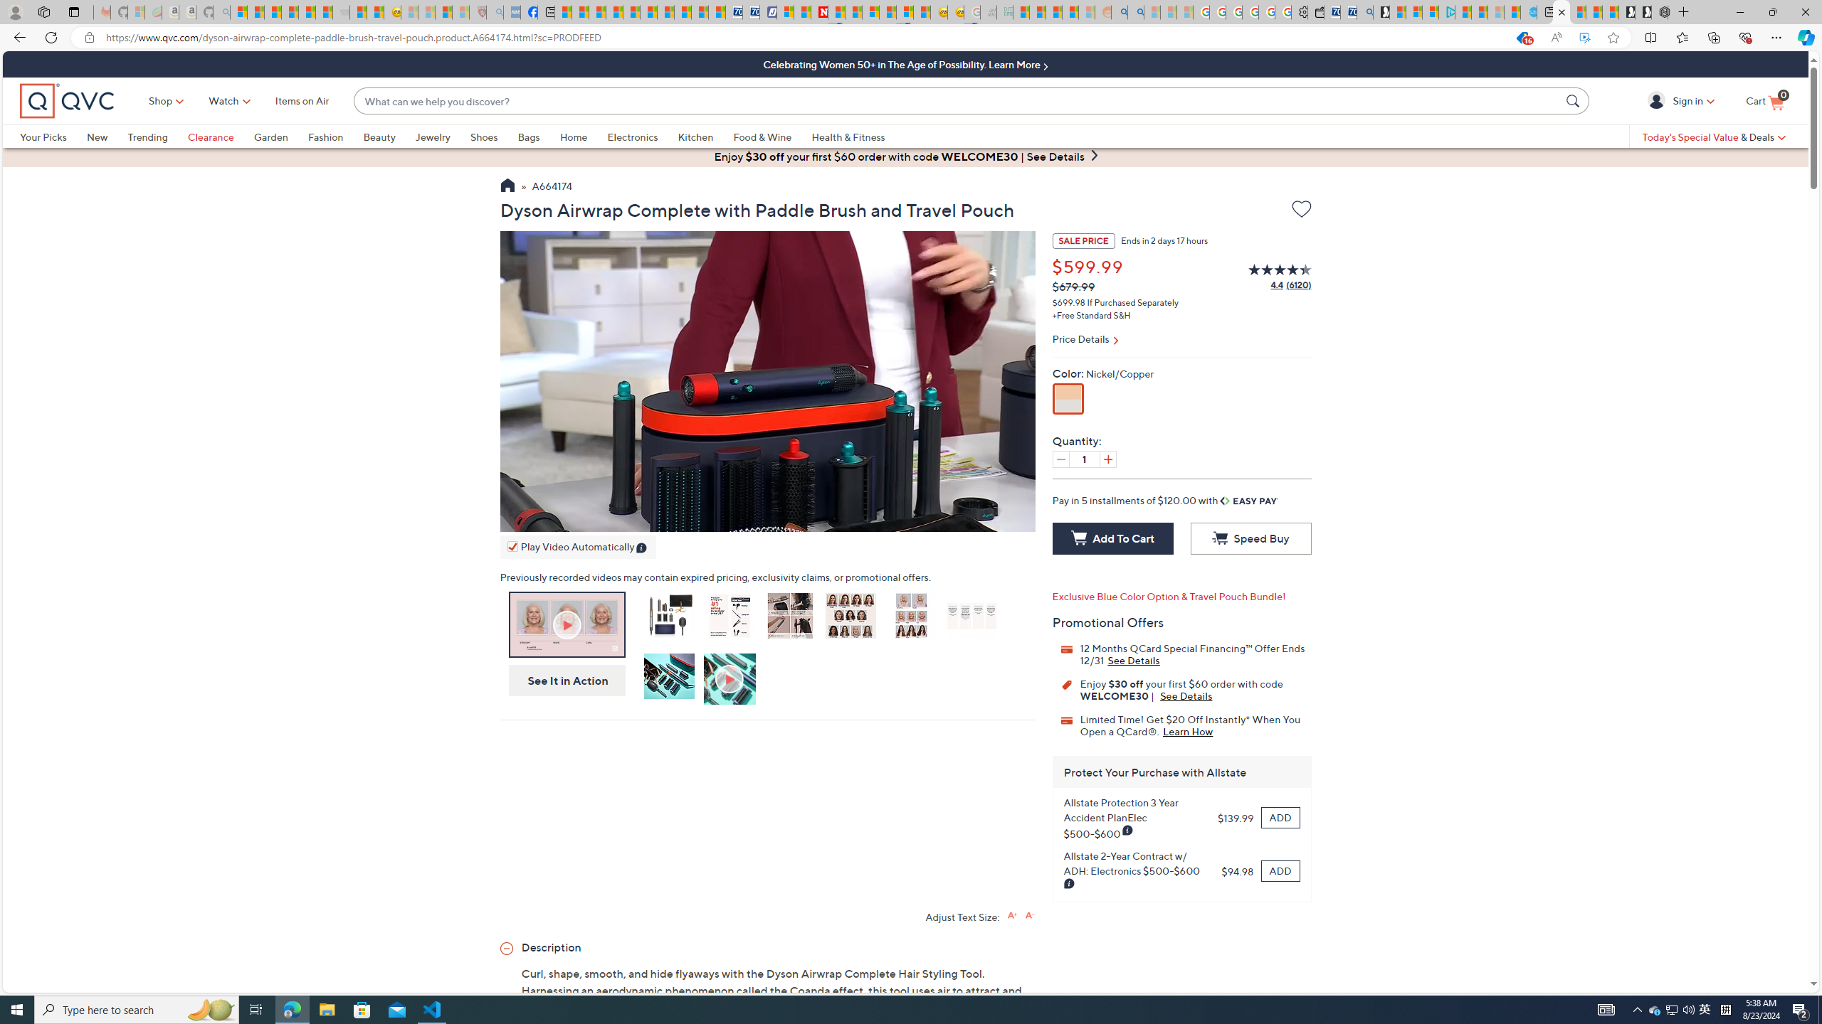  What do you see at coordinates (43, 137) in the screenshot?
I see `Your Picks` at bounding box center [43, 137].